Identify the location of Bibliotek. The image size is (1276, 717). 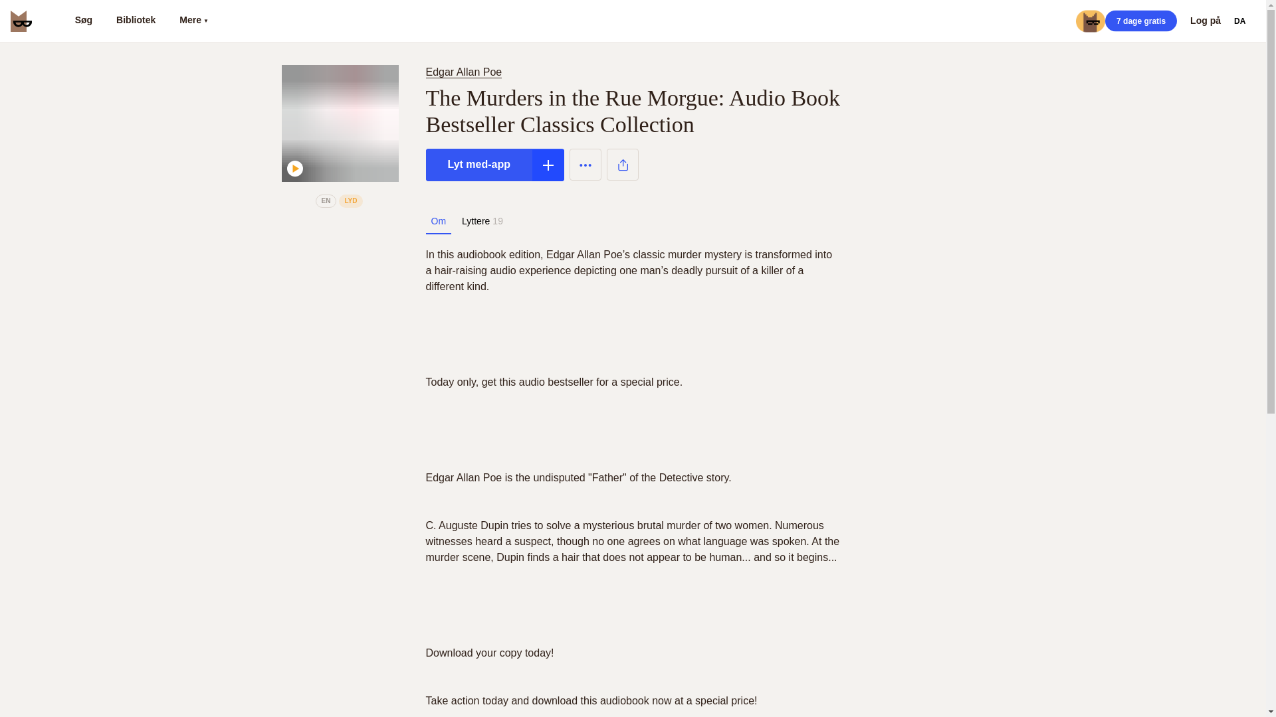
(136, 21).